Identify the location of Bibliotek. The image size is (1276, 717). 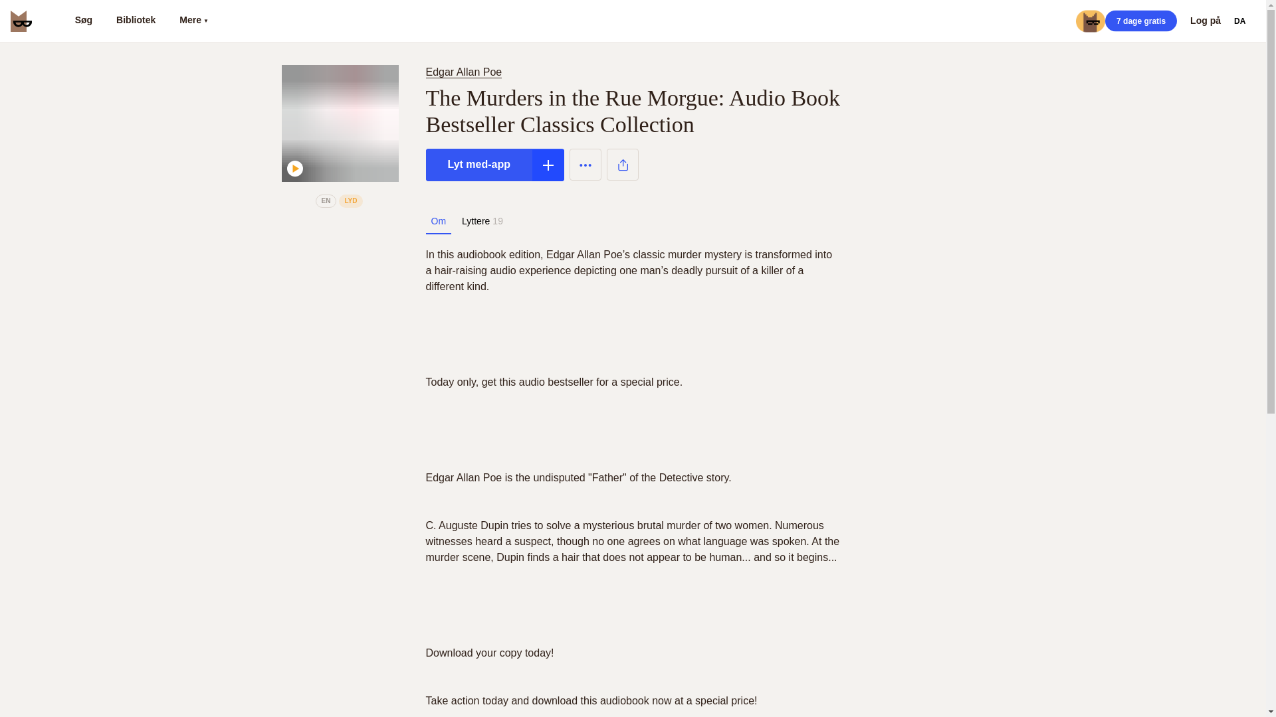
(136, 21).